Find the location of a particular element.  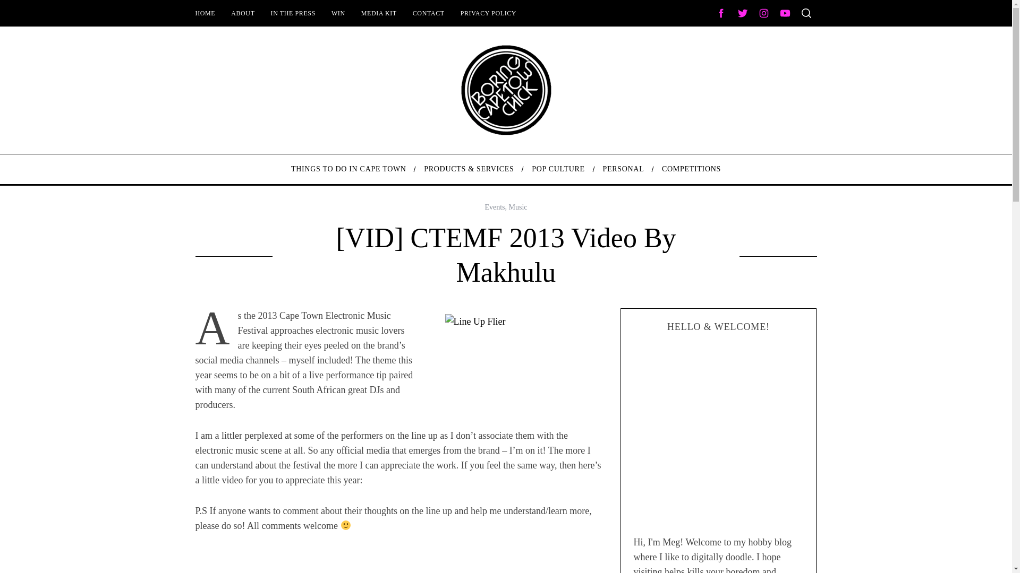

HOME is located at coordinates (205, 13).